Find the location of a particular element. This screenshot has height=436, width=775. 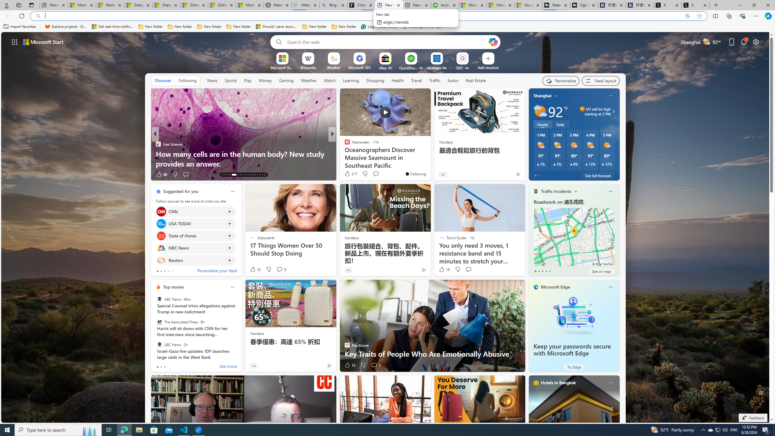

Autos is located at coordinates (453, 80).